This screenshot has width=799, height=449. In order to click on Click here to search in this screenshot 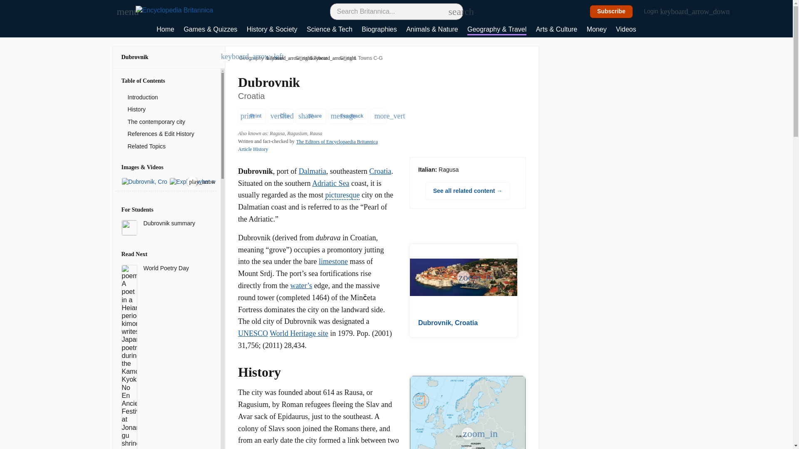, I will do `click(453, 11)`.